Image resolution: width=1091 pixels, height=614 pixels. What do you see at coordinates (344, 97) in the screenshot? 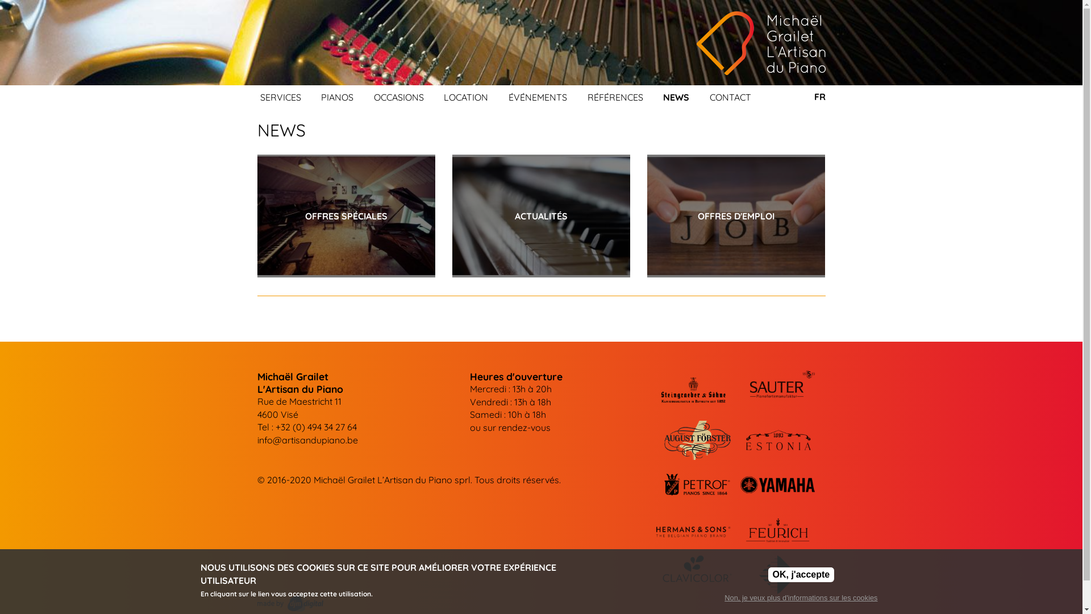
I see `PIANOS` at bounding box center [344, 97].